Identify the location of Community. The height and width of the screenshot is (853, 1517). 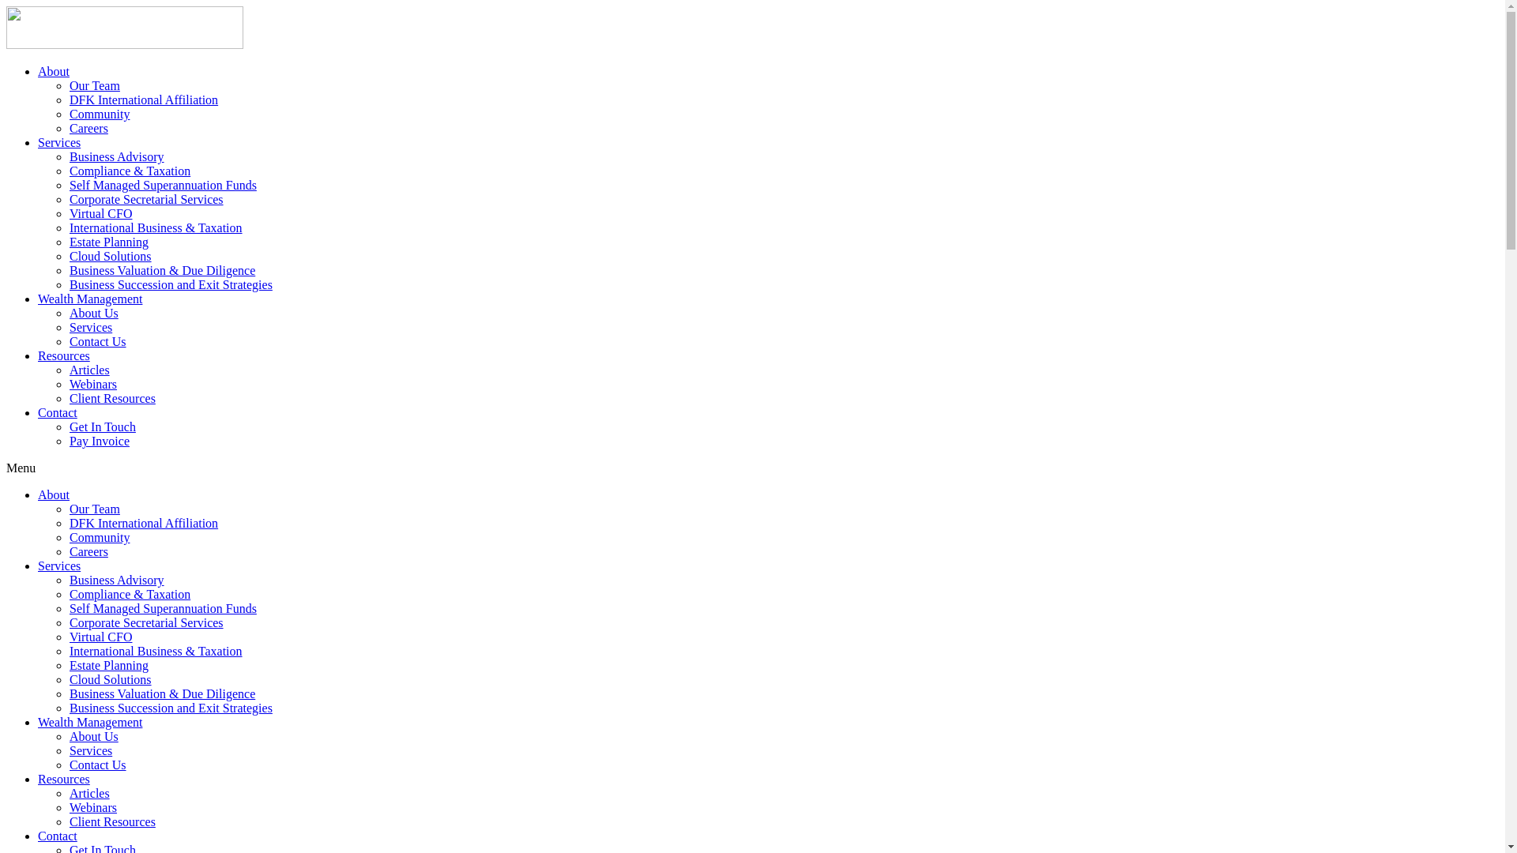
(100, 537).